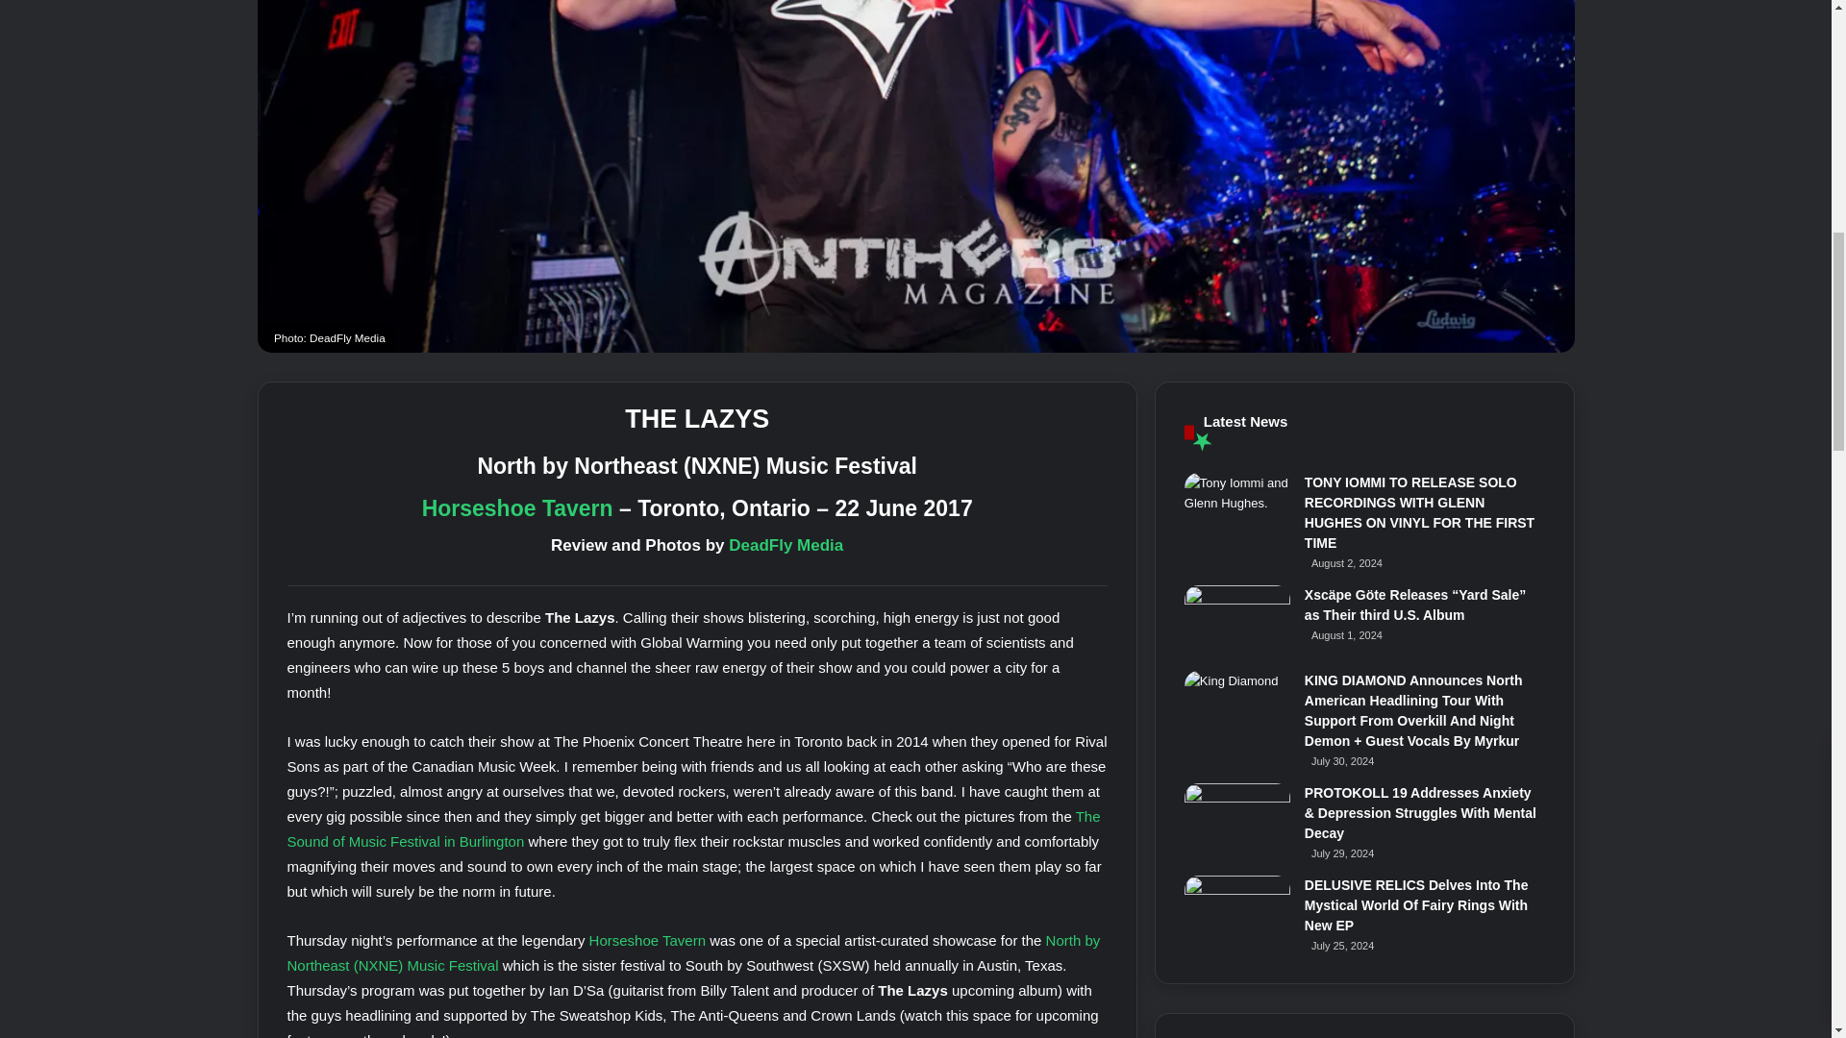 The image size is (1846, 1038). What do you see at coordinates (517, 508) in the screenshot?
I see `Horseshoe Tavern` at bounding box center [517, 508].